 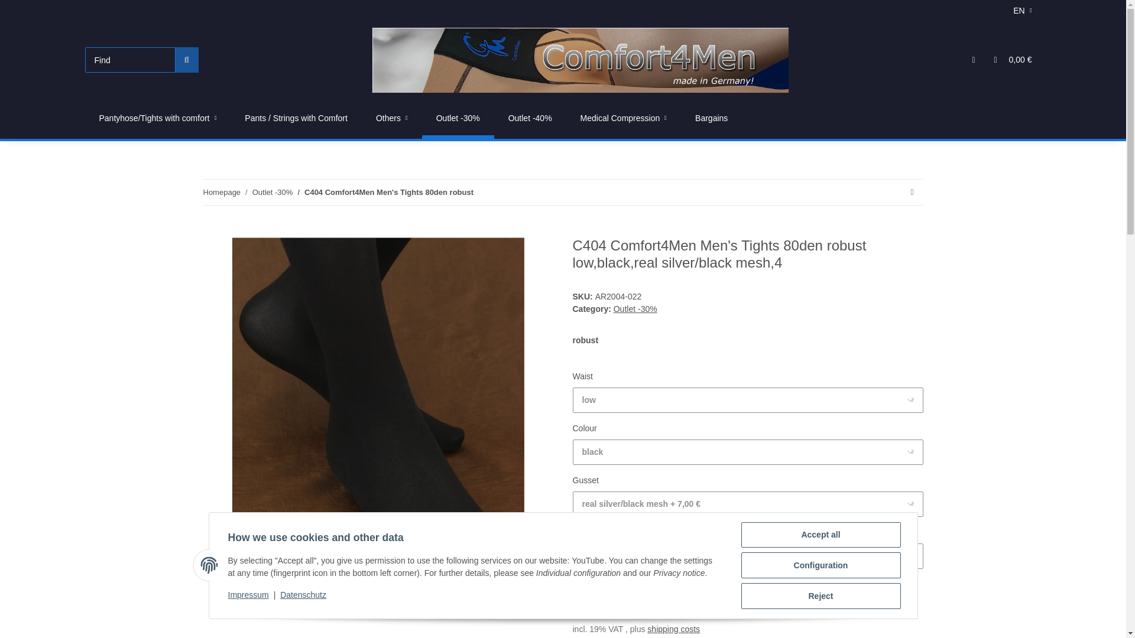 What do you see at coordinates (392, 118) in the screenshot?
I see `Others` at bounding box center [392, 118].